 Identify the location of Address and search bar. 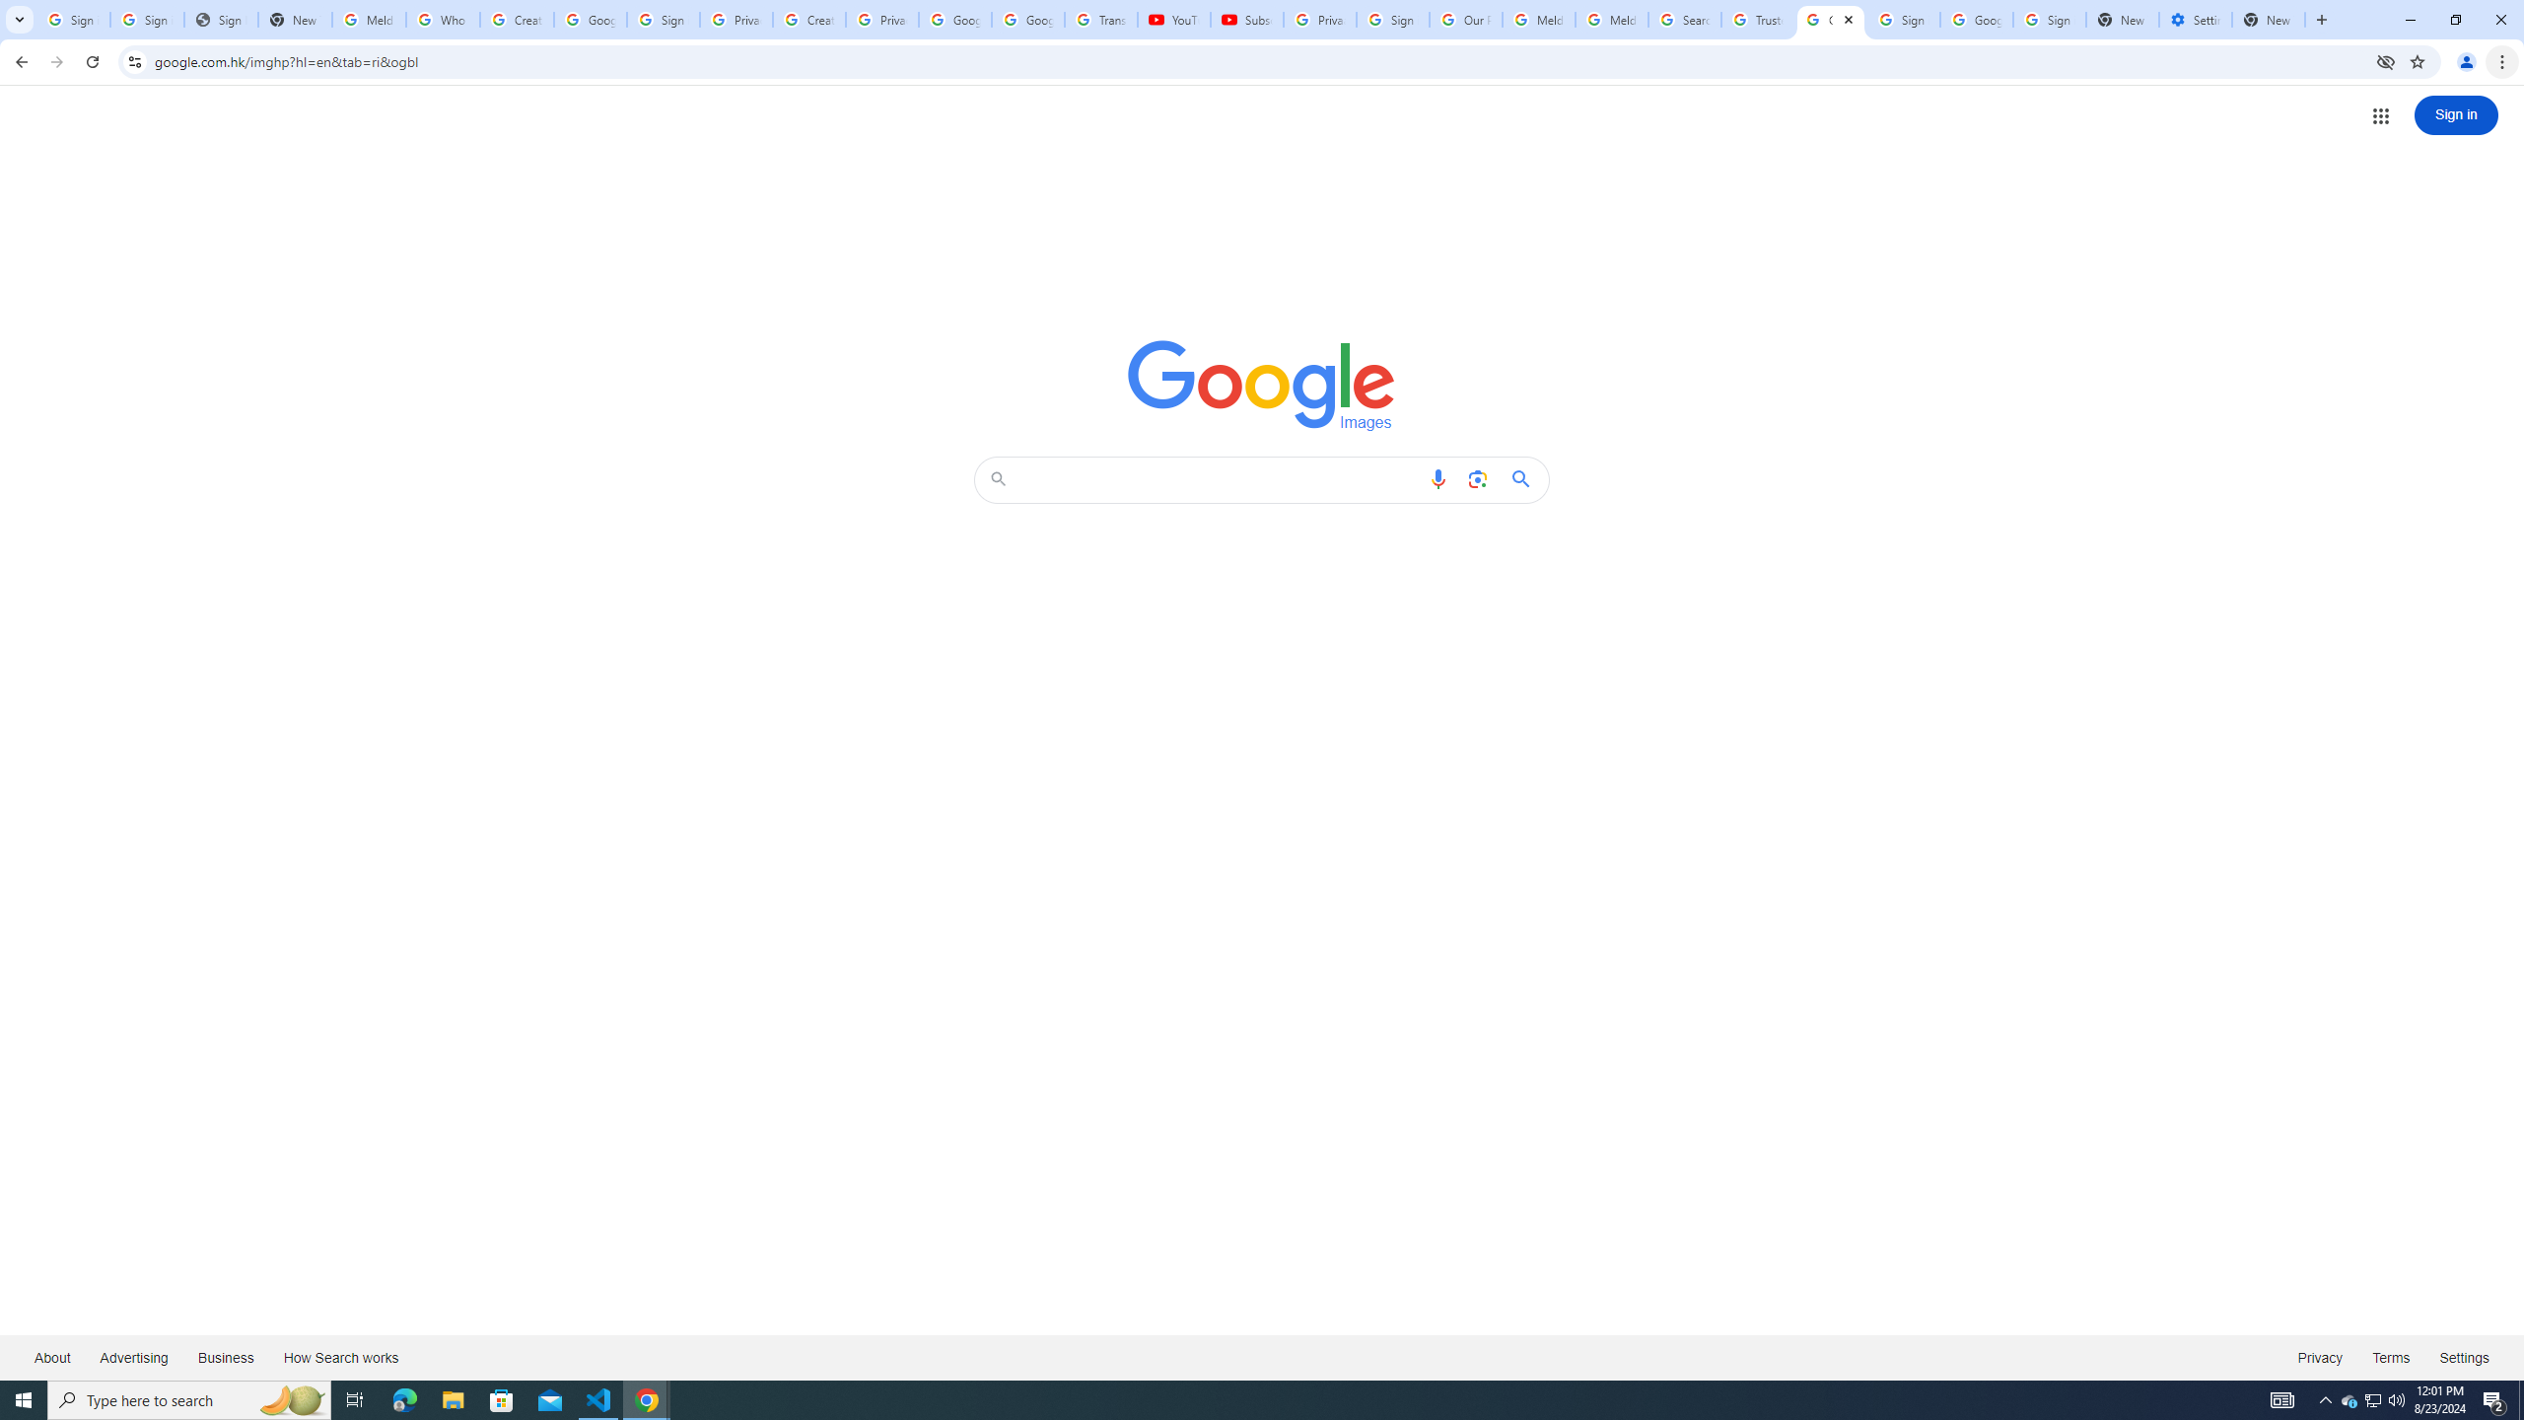
(1260, 61).